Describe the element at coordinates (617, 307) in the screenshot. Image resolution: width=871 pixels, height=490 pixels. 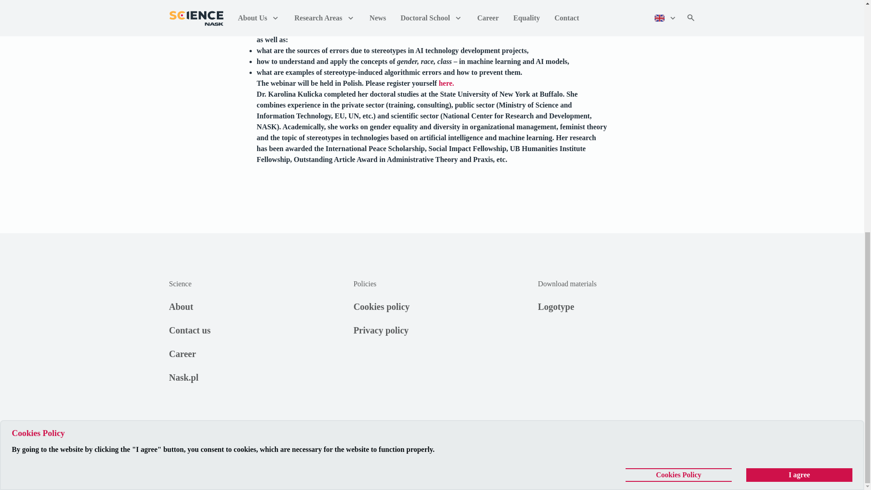
I see `Logotype` at that location.